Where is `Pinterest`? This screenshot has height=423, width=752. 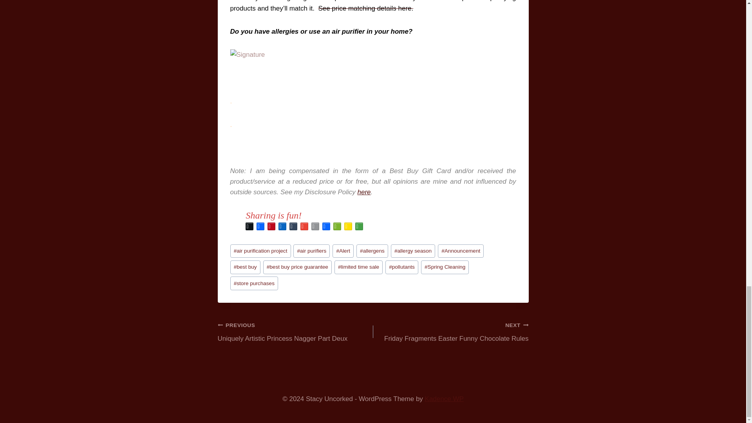
Pinterest is located at coordinates (271, 226).